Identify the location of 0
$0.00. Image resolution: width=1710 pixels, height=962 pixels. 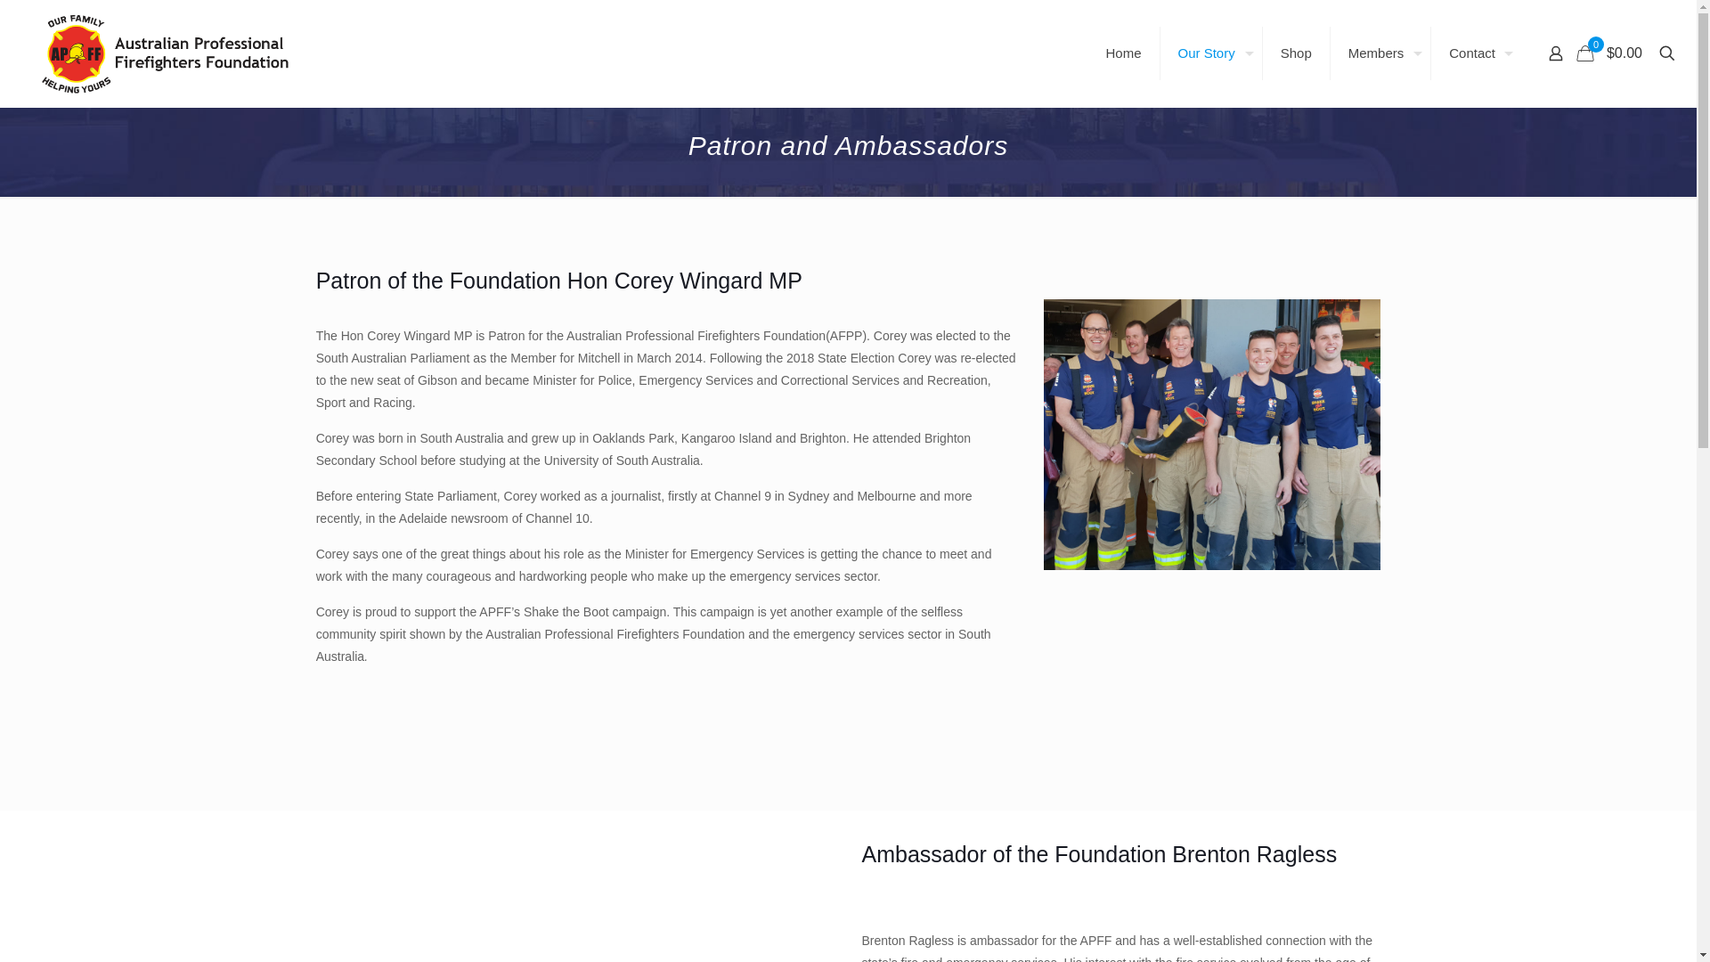
(1612, 53).